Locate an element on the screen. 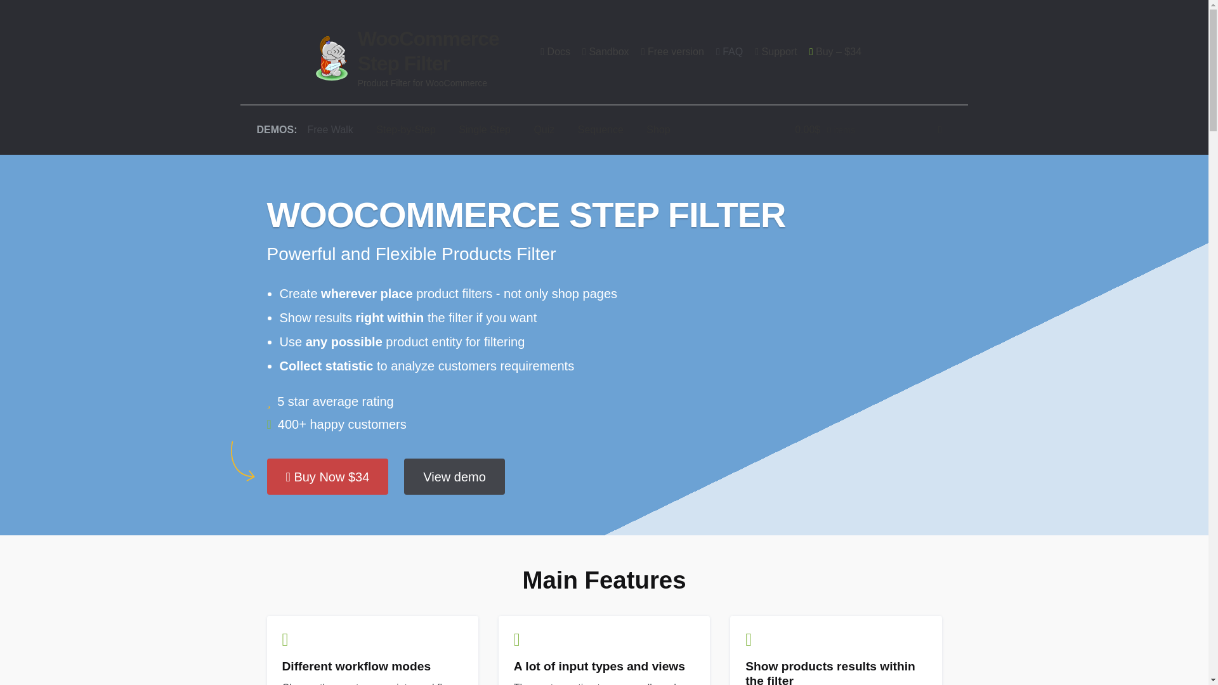 The height and width of the screenshot is (685, 1218). Step-by-Step is located at coordinates (406, 130).